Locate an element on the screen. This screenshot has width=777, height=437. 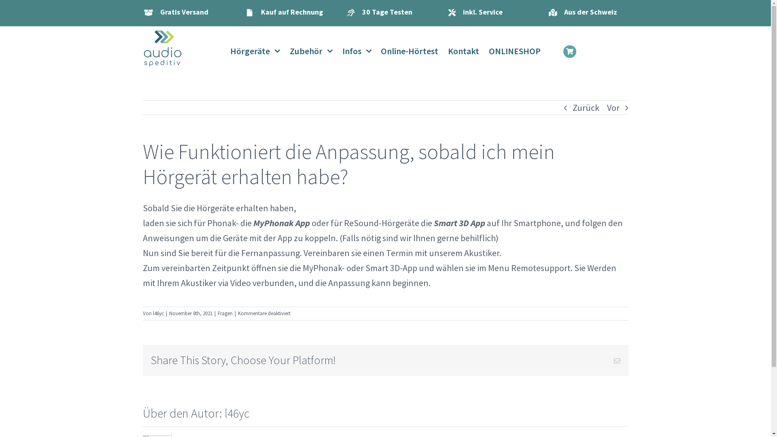
l46yc is located at coordinates (159, 313).